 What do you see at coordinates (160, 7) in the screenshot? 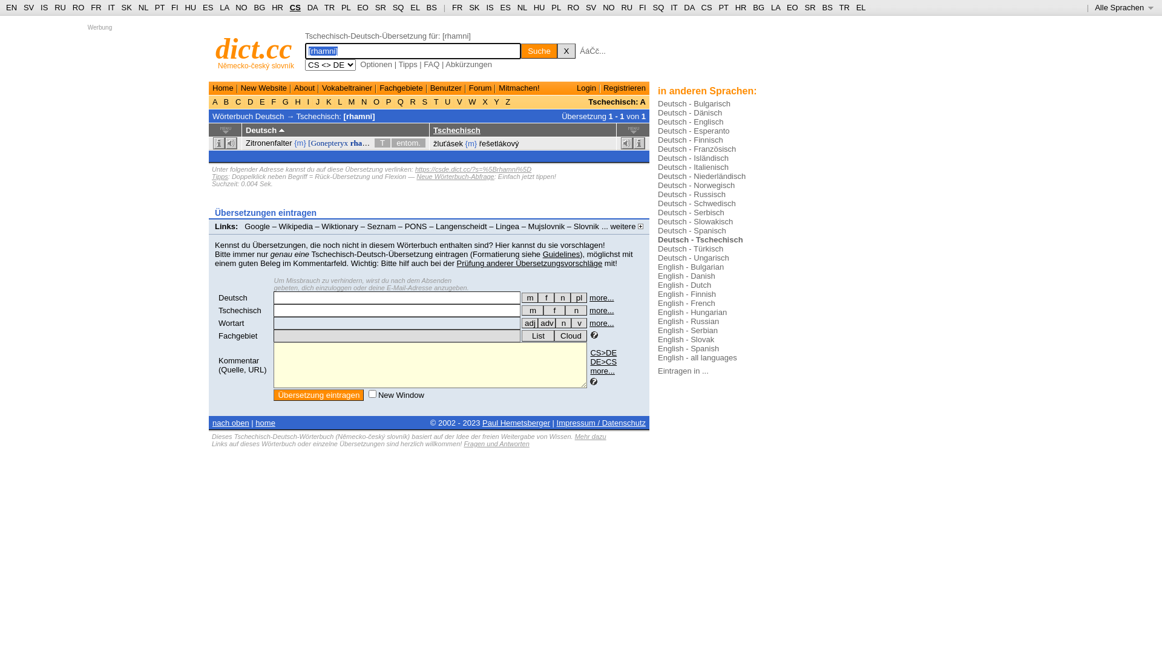
I see `PT` at bounding box center [160, 7].